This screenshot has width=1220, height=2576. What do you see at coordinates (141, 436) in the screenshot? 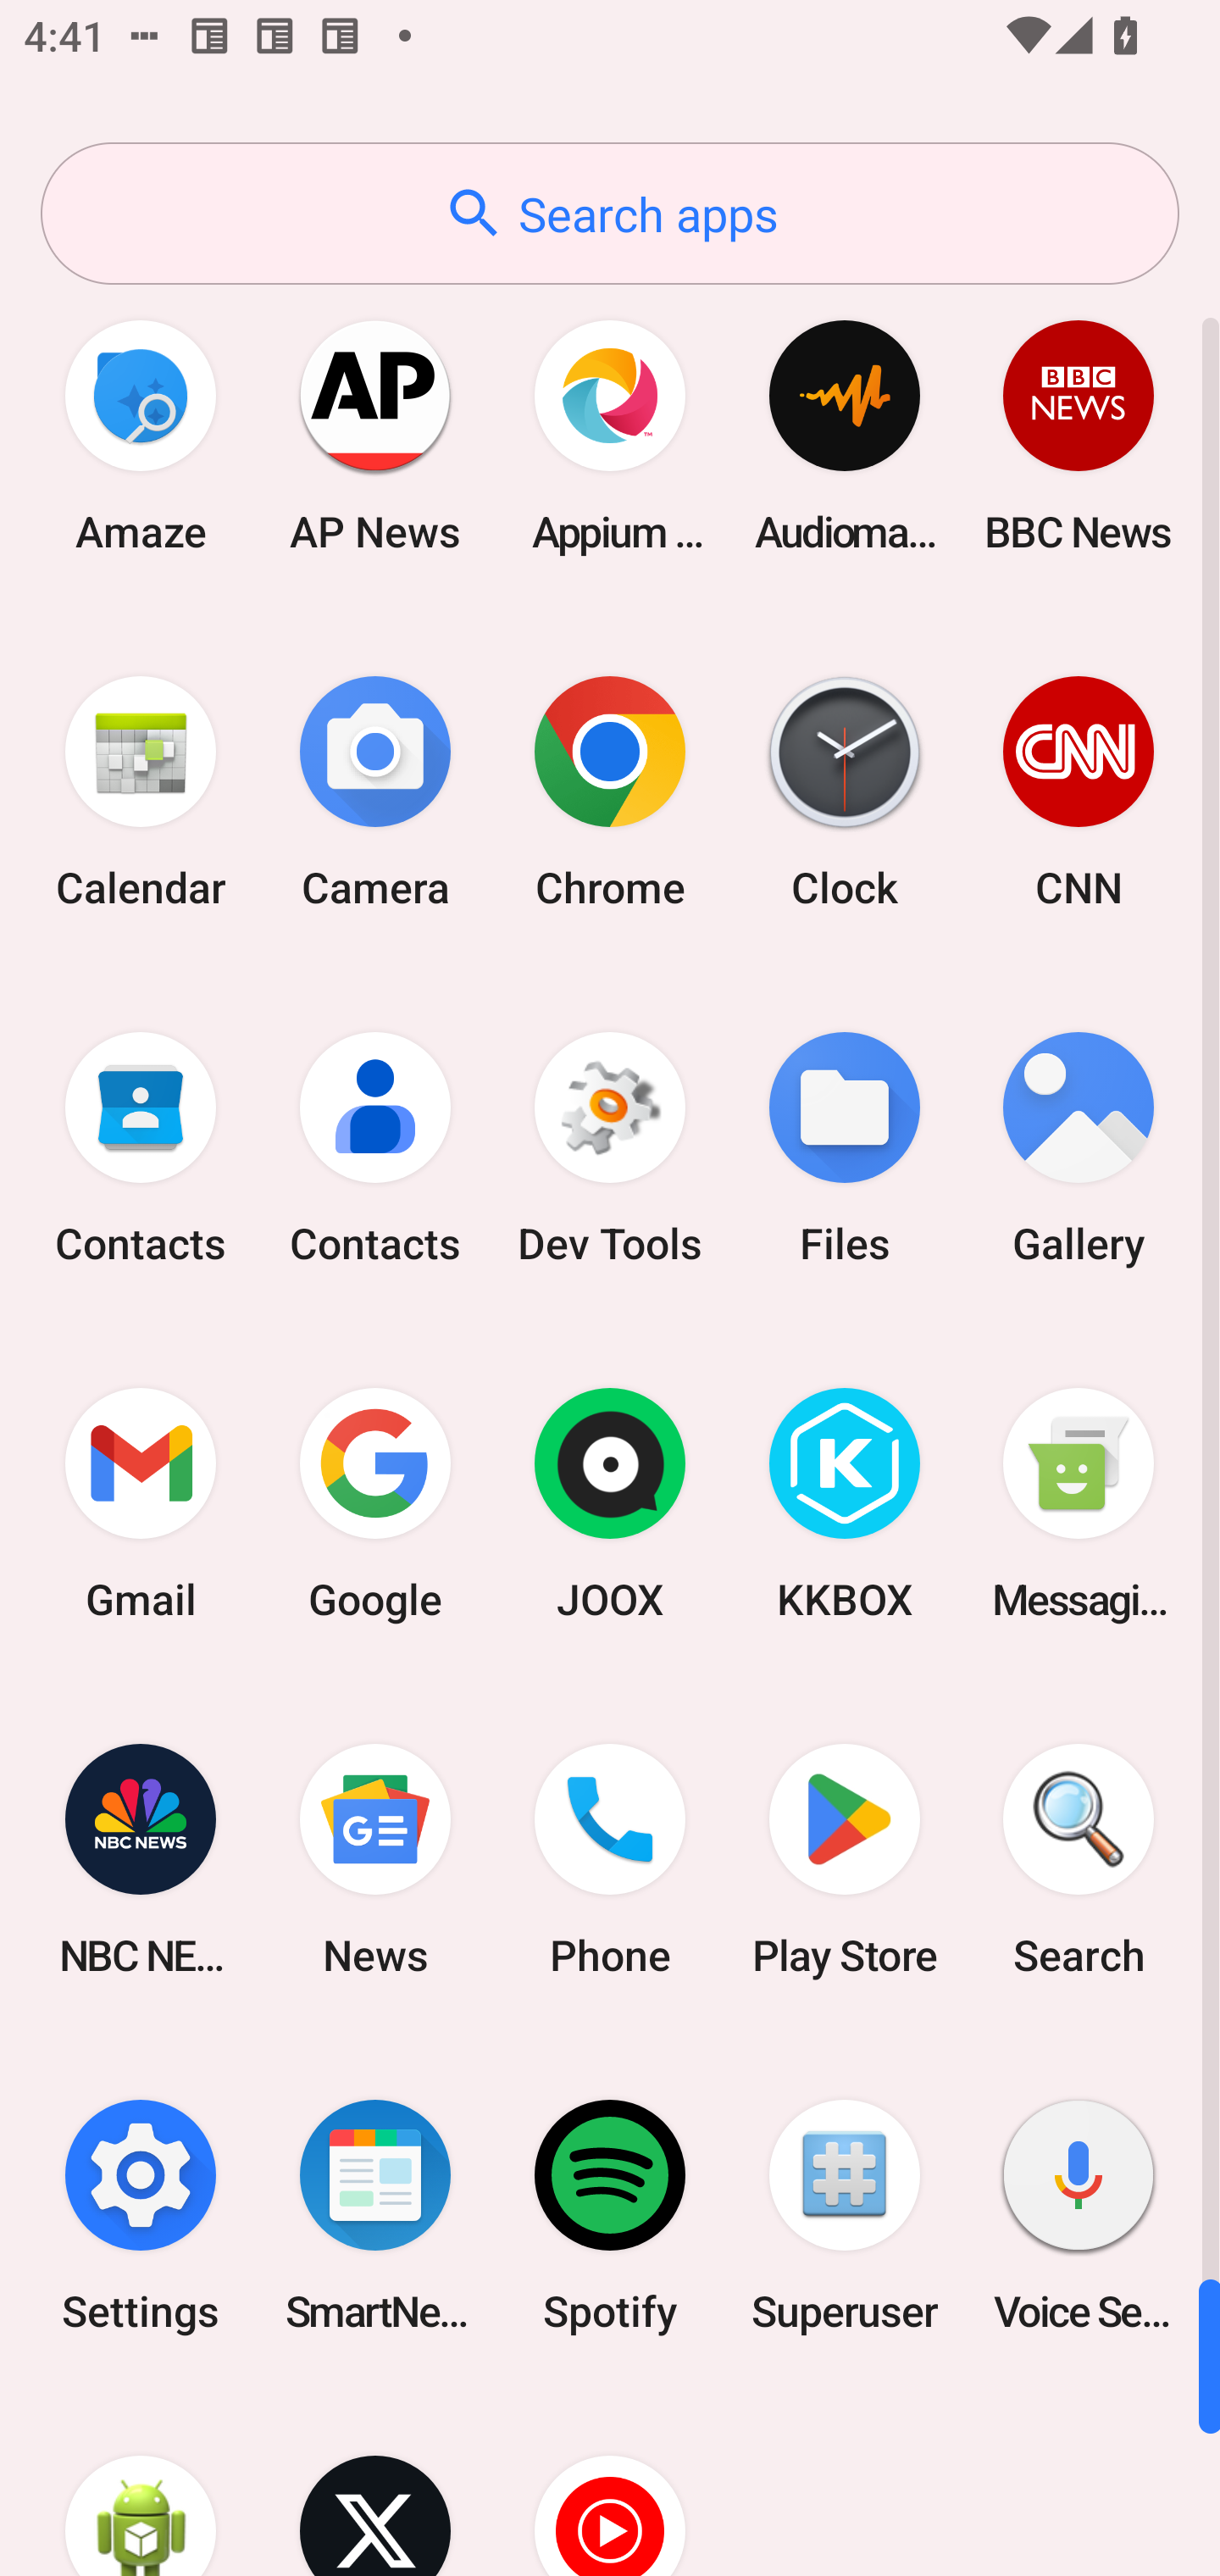
I see `Amaze` at bounding box center [141, 436].